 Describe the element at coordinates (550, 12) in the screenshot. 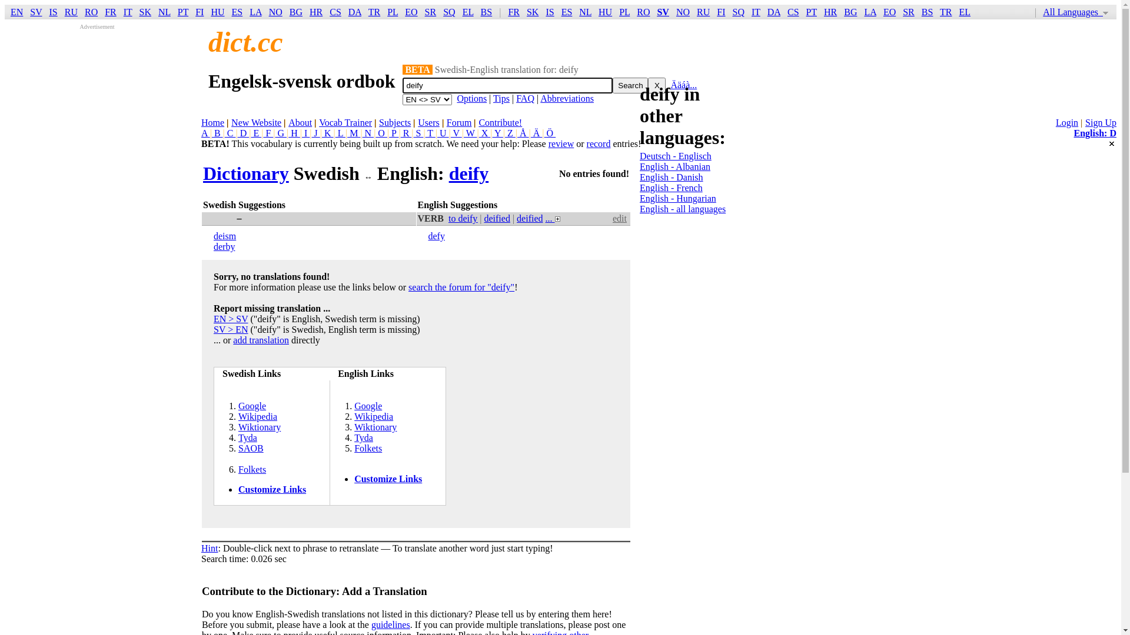

I see `IS` at that location.